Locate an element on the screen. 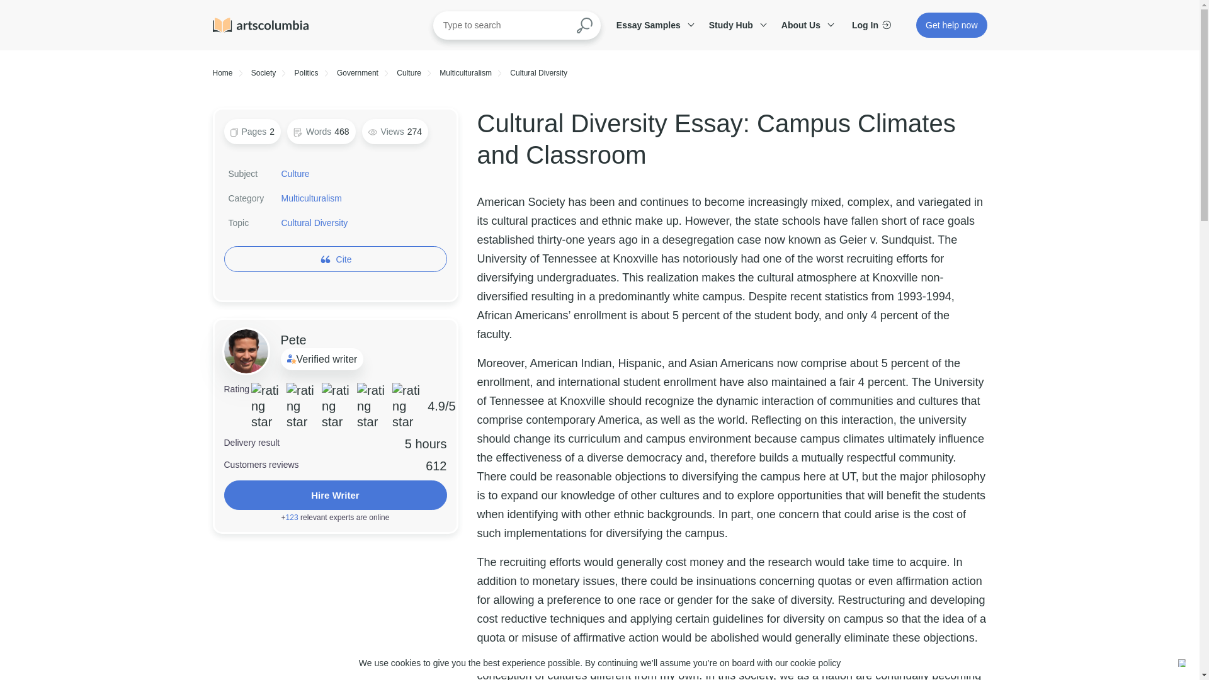 This screenshot has height=680, width=1209. Home is located at coordinates (223, 73).